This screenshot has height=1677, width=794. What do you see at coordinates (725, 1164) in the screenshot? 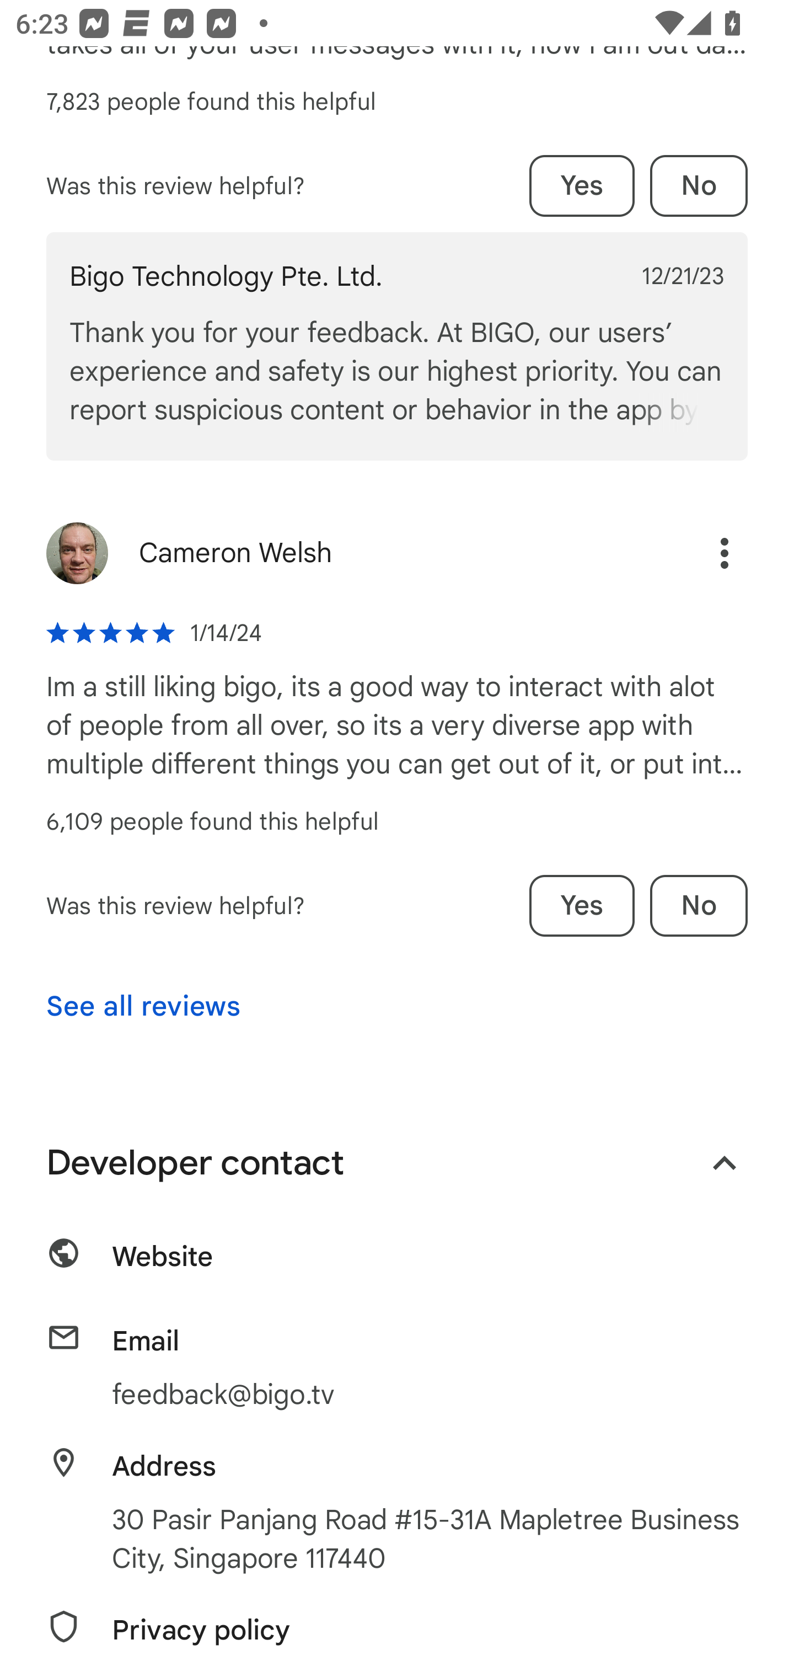
I see `Collapse` at bounding box center [725, 1164].